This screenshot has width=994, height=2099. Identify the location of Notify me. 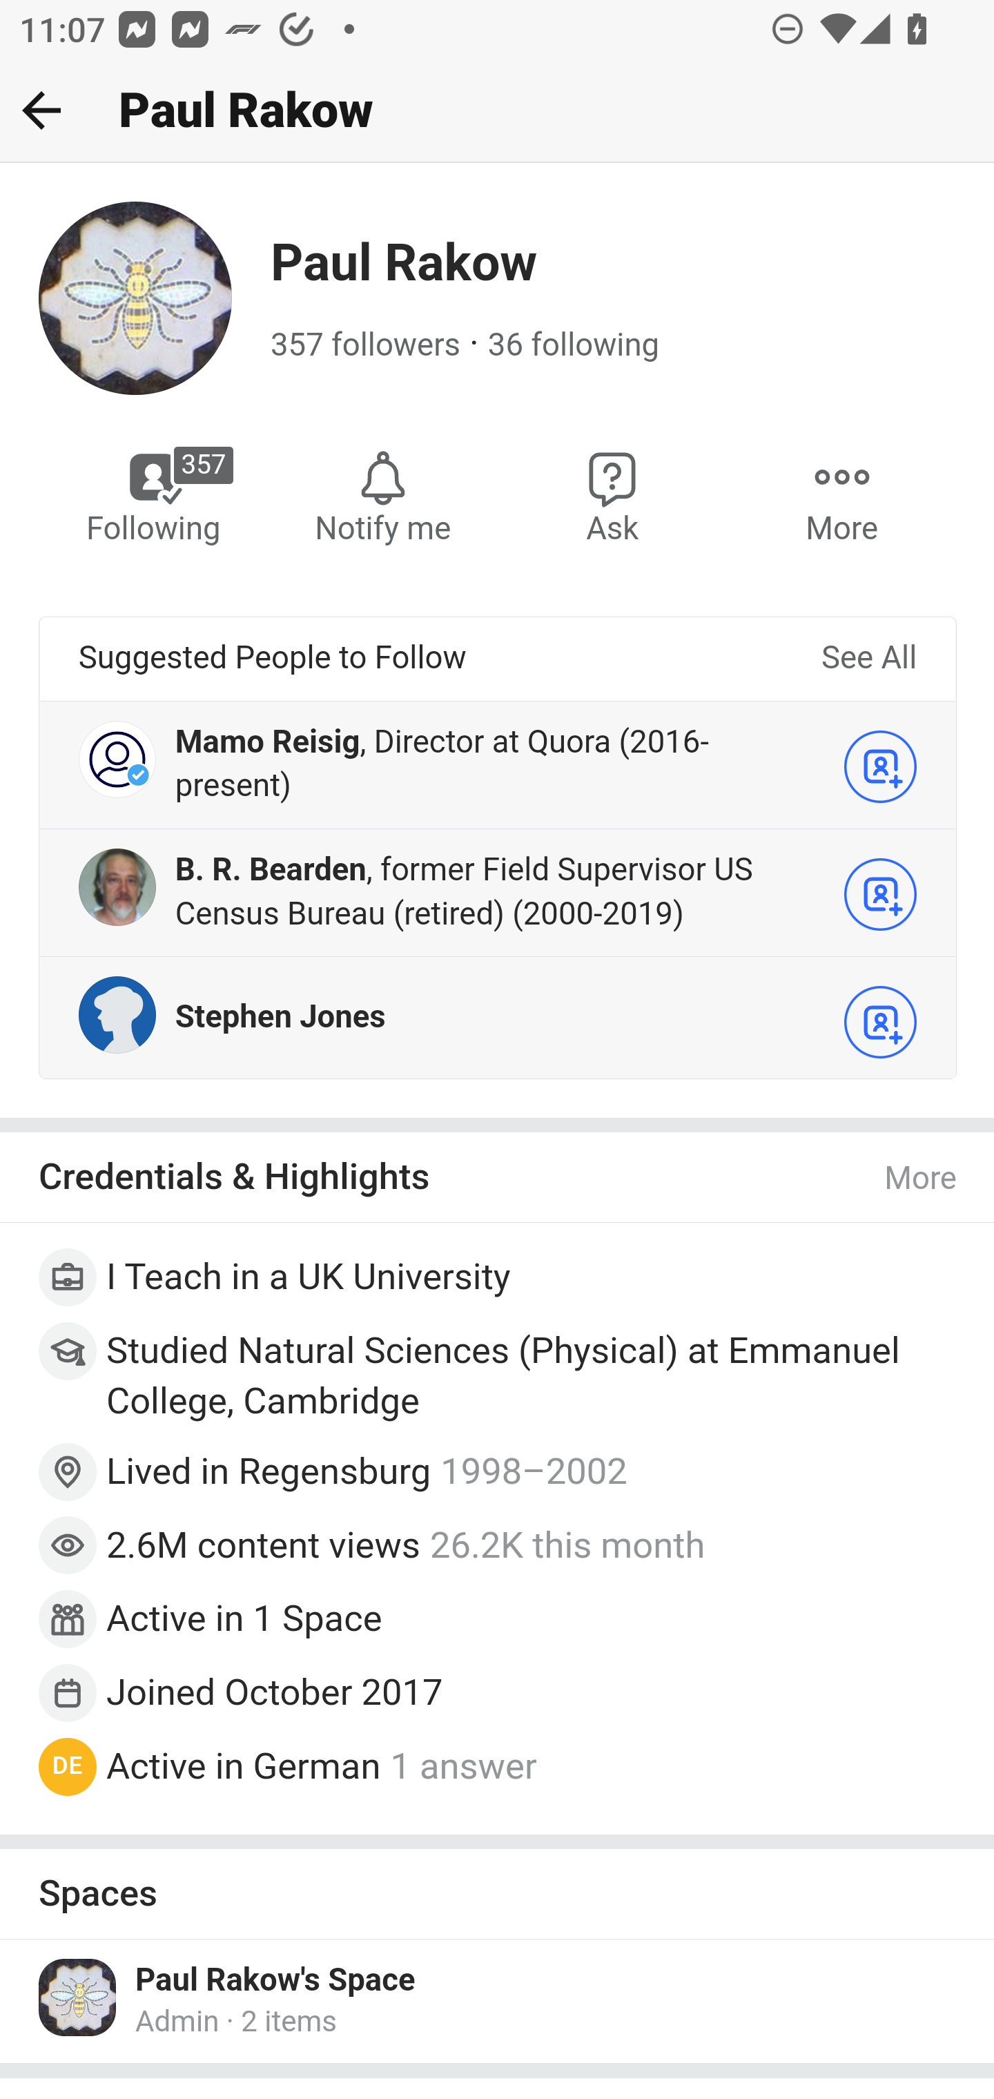
(382, 496).